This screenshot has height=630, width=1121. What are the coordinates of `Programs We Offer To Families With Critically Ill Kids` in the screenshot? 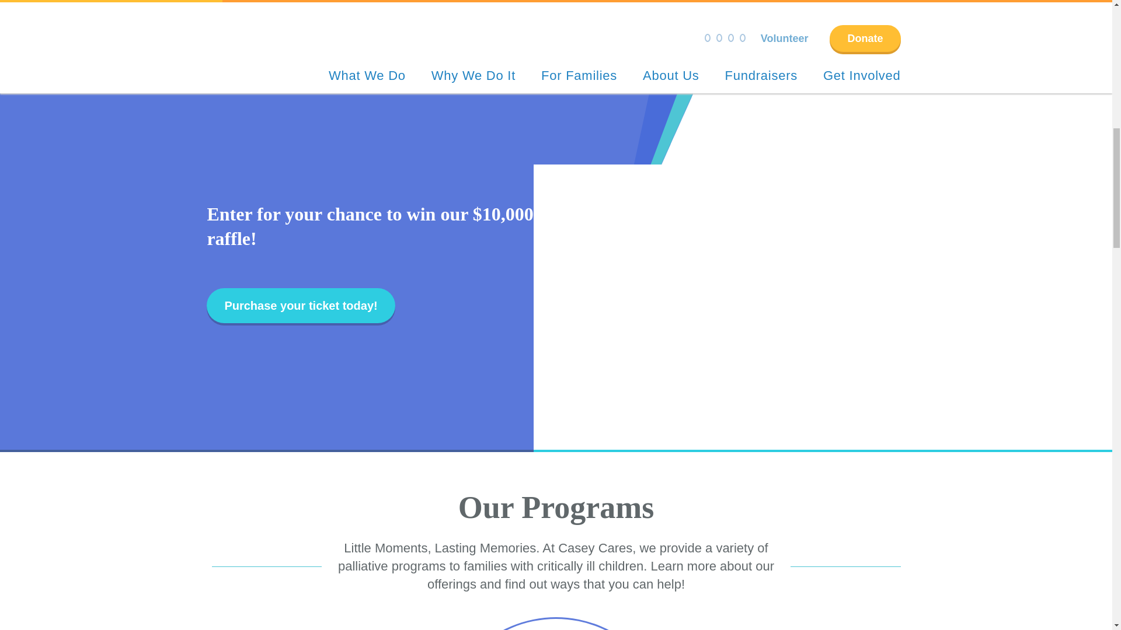 It's located at (367, 75).